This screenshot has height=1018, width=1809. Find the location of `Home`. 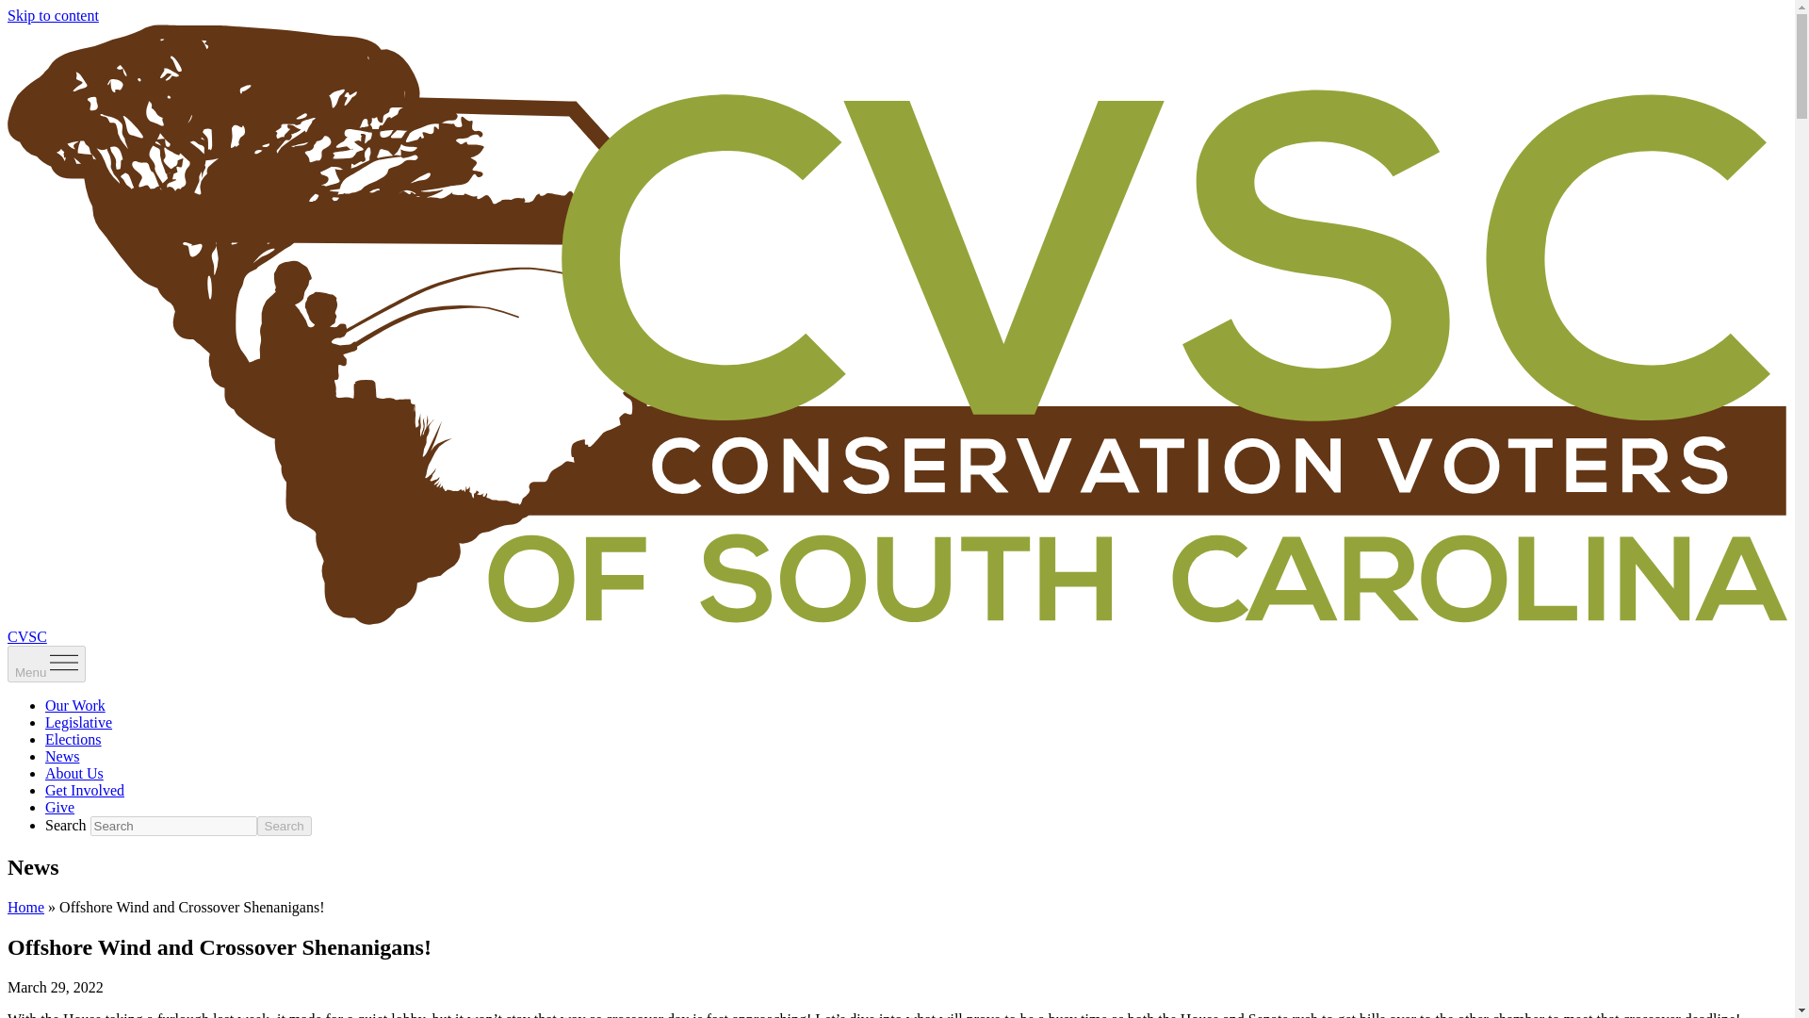

Home is located at coordinates (24, 907).